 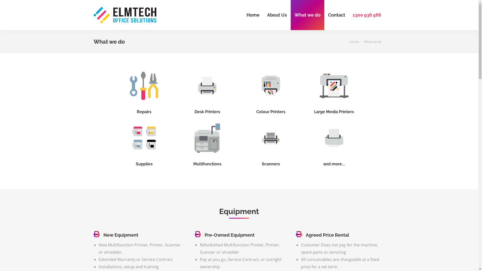 I want to click on Contact, so click(x=337, y=15).